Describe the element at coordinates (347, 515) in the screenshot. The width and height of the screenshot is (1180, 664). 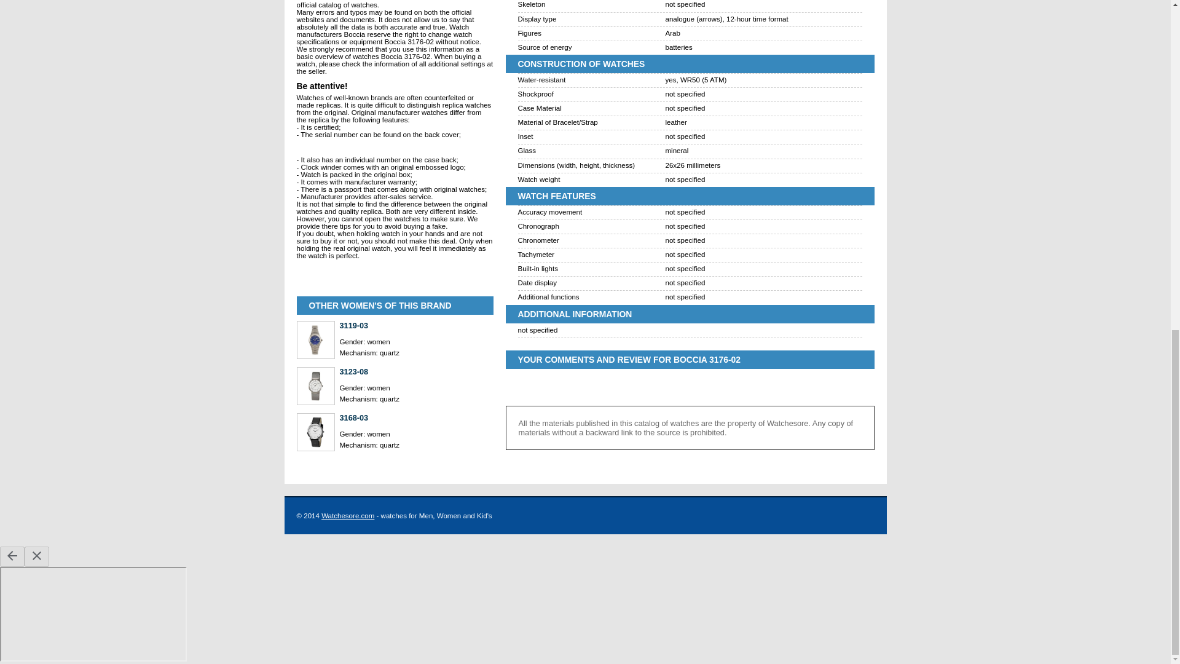
I see `Watchesore.com` at that location.